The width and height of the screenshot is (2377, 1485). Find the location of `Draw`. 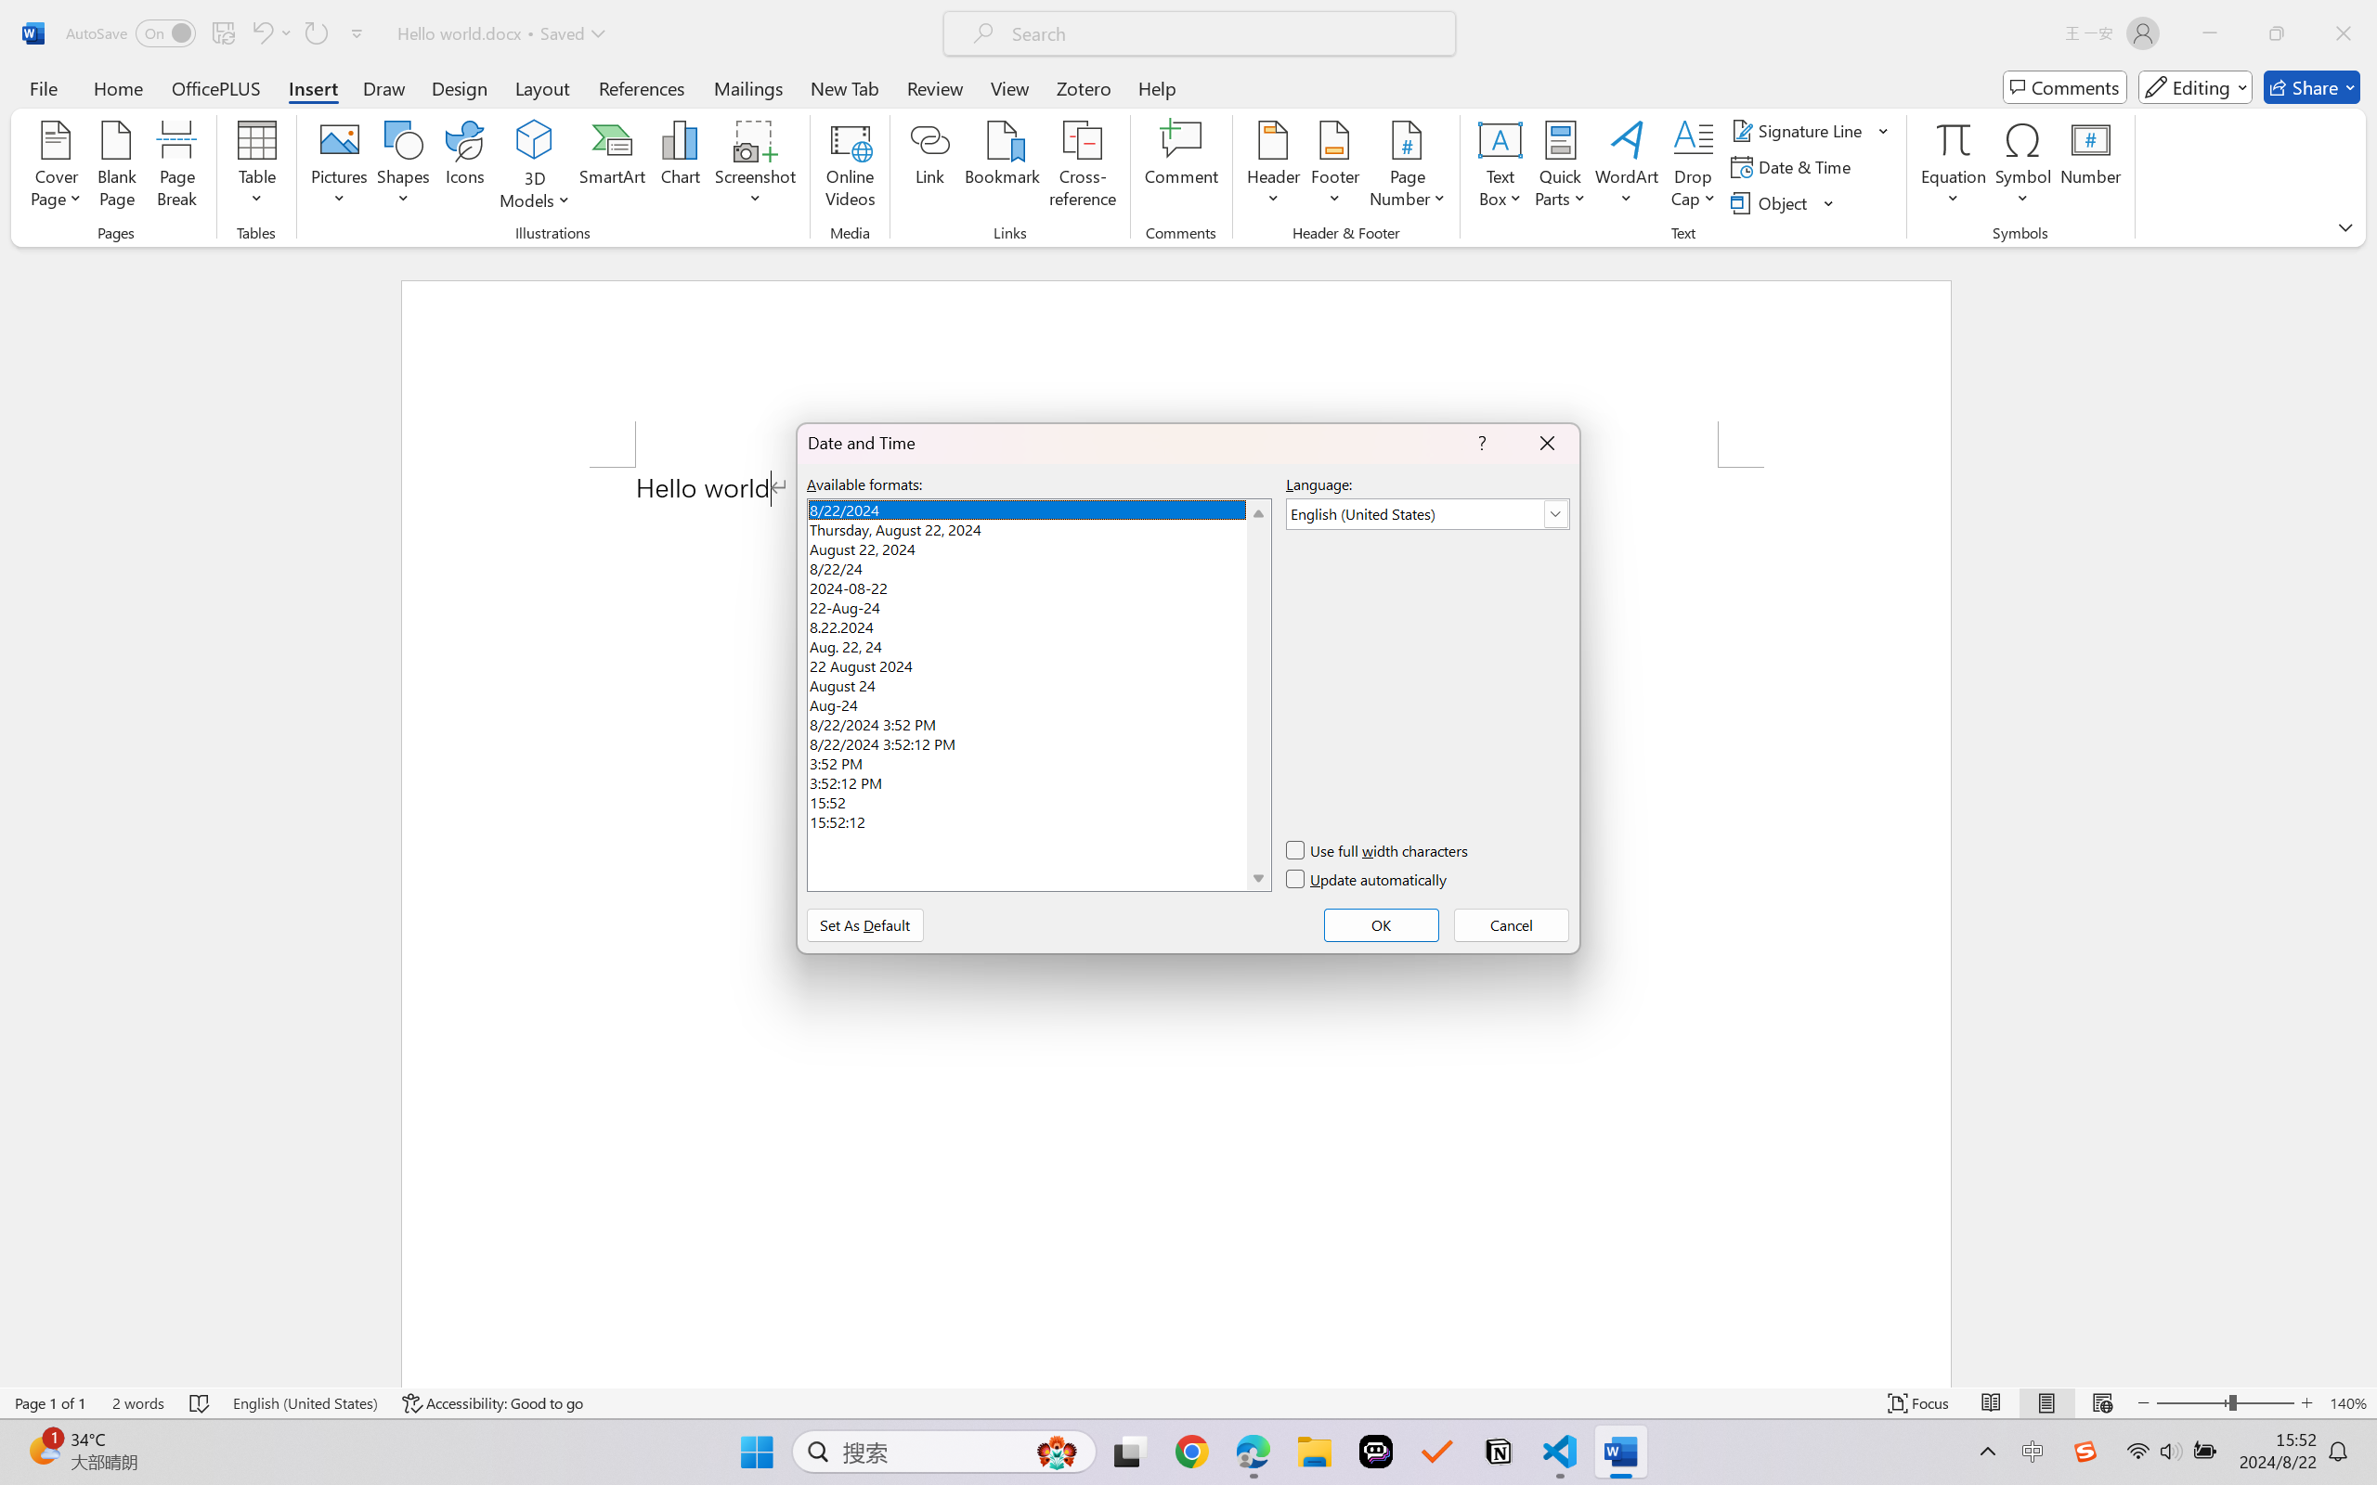

Draw is located at coordinates (384, 87).